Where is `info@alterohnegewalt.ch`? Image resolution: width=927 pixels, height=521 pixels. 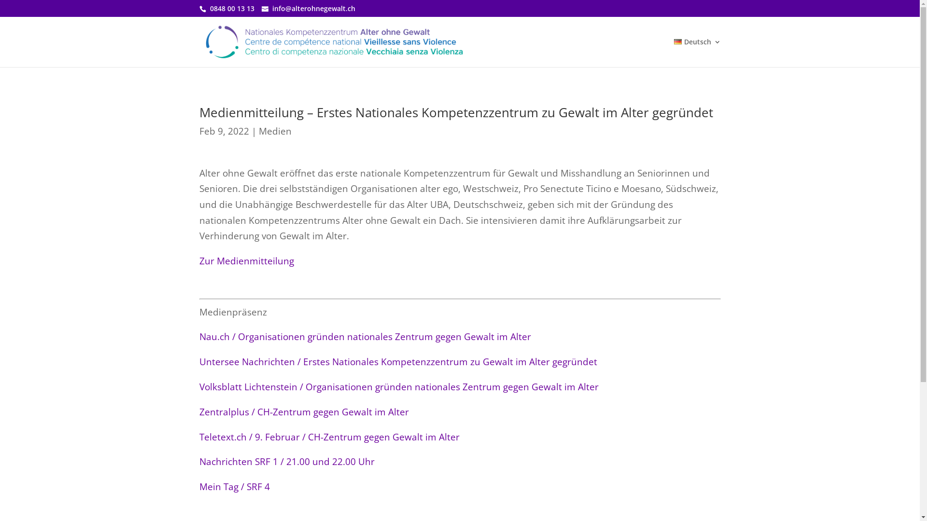
info@alterohnegewalt.ch is located at coordinates (314, 9).